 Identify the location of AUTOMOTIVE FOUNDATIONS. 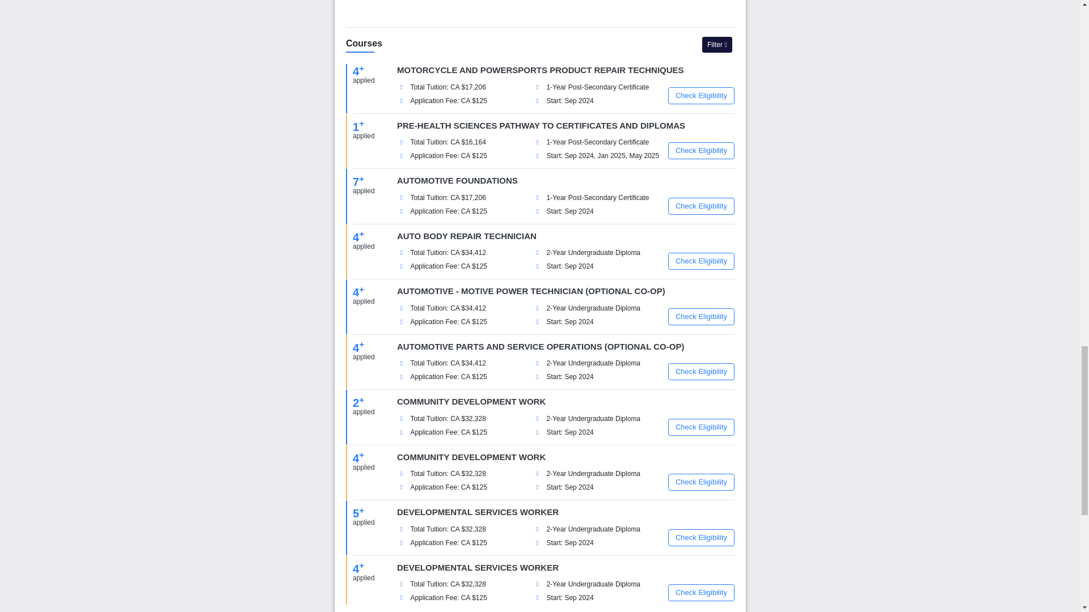
(457, 180).